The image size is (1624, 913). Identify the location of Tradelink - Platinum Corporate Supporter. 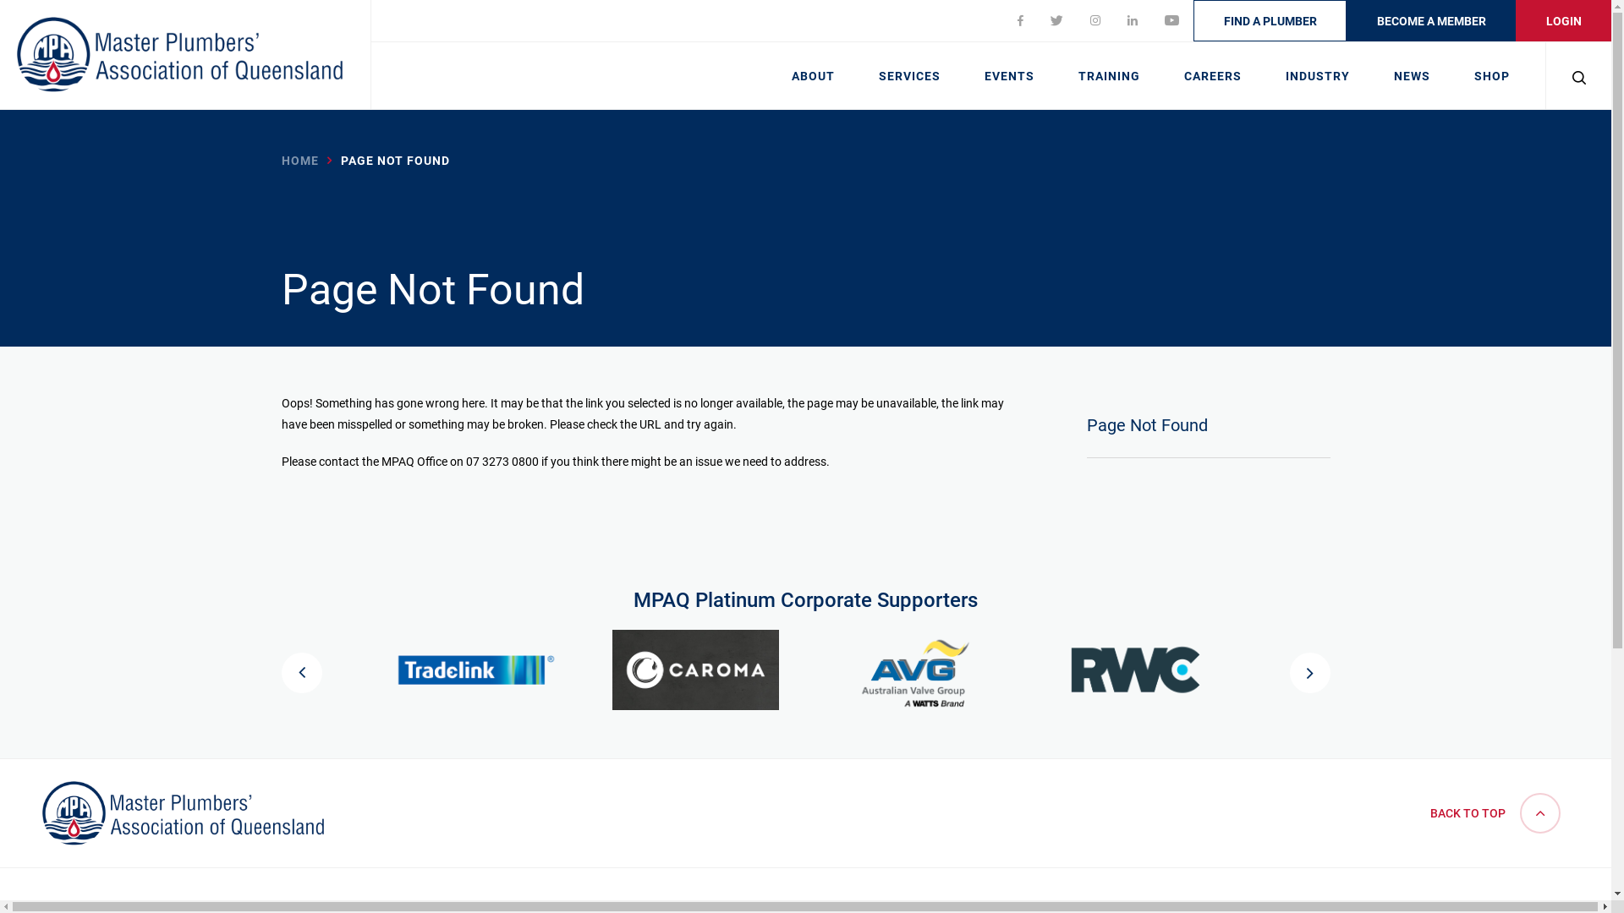
(476, 670).